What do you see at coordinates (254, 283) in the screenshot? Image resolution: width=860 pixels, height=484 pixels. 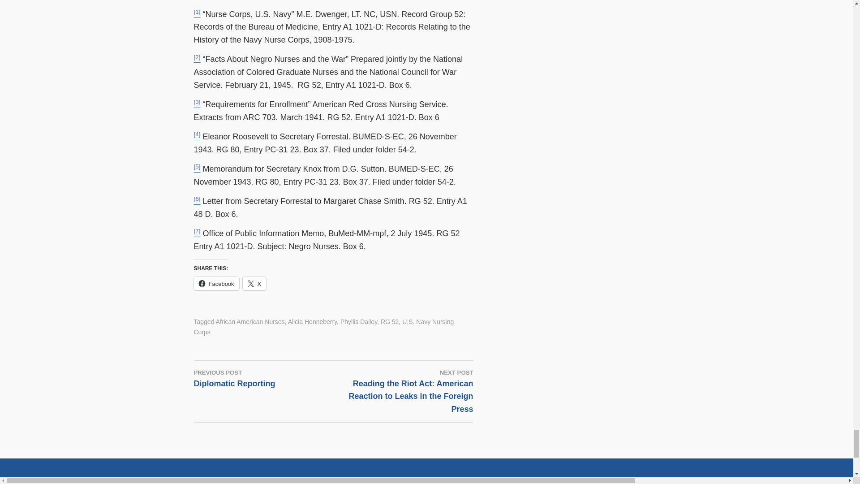 I see `Click to share on X` at bounding box center [254, 283].